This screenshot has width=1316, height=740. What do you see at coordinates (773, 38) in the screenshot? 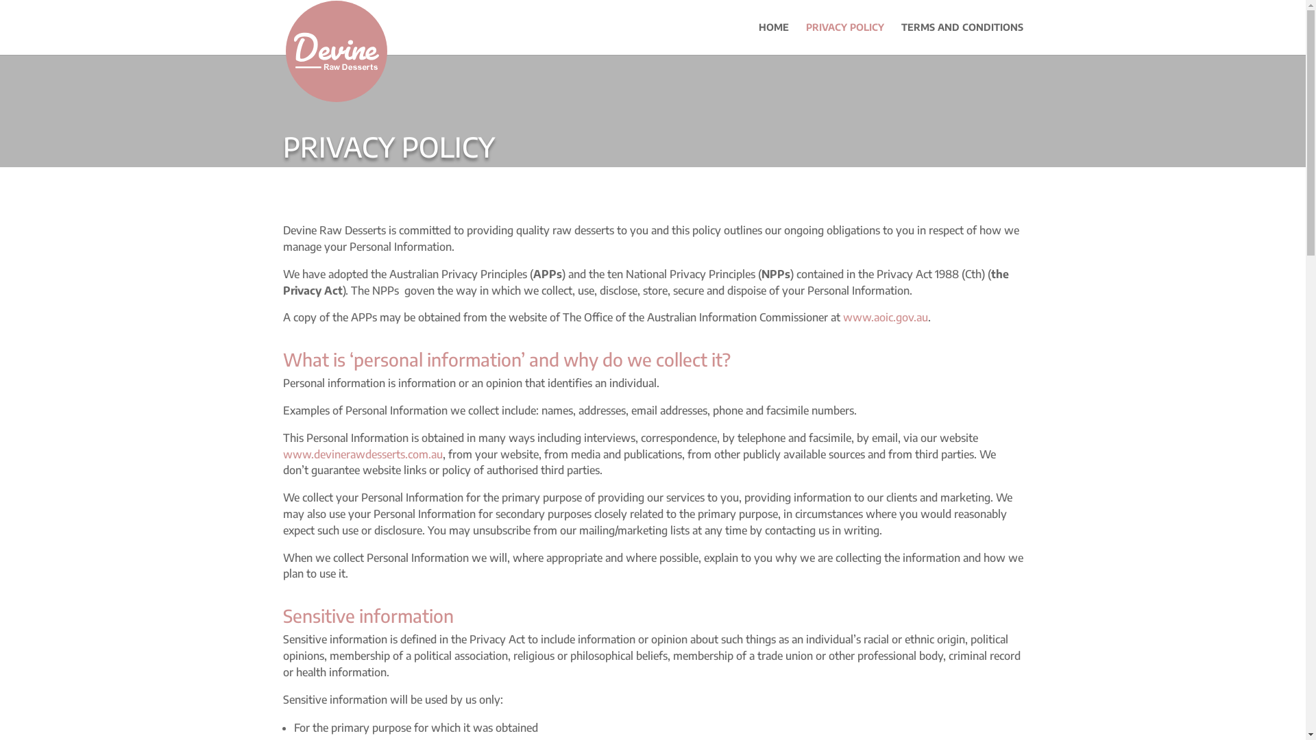
I see `HOME` at bounding box center [773, 38].